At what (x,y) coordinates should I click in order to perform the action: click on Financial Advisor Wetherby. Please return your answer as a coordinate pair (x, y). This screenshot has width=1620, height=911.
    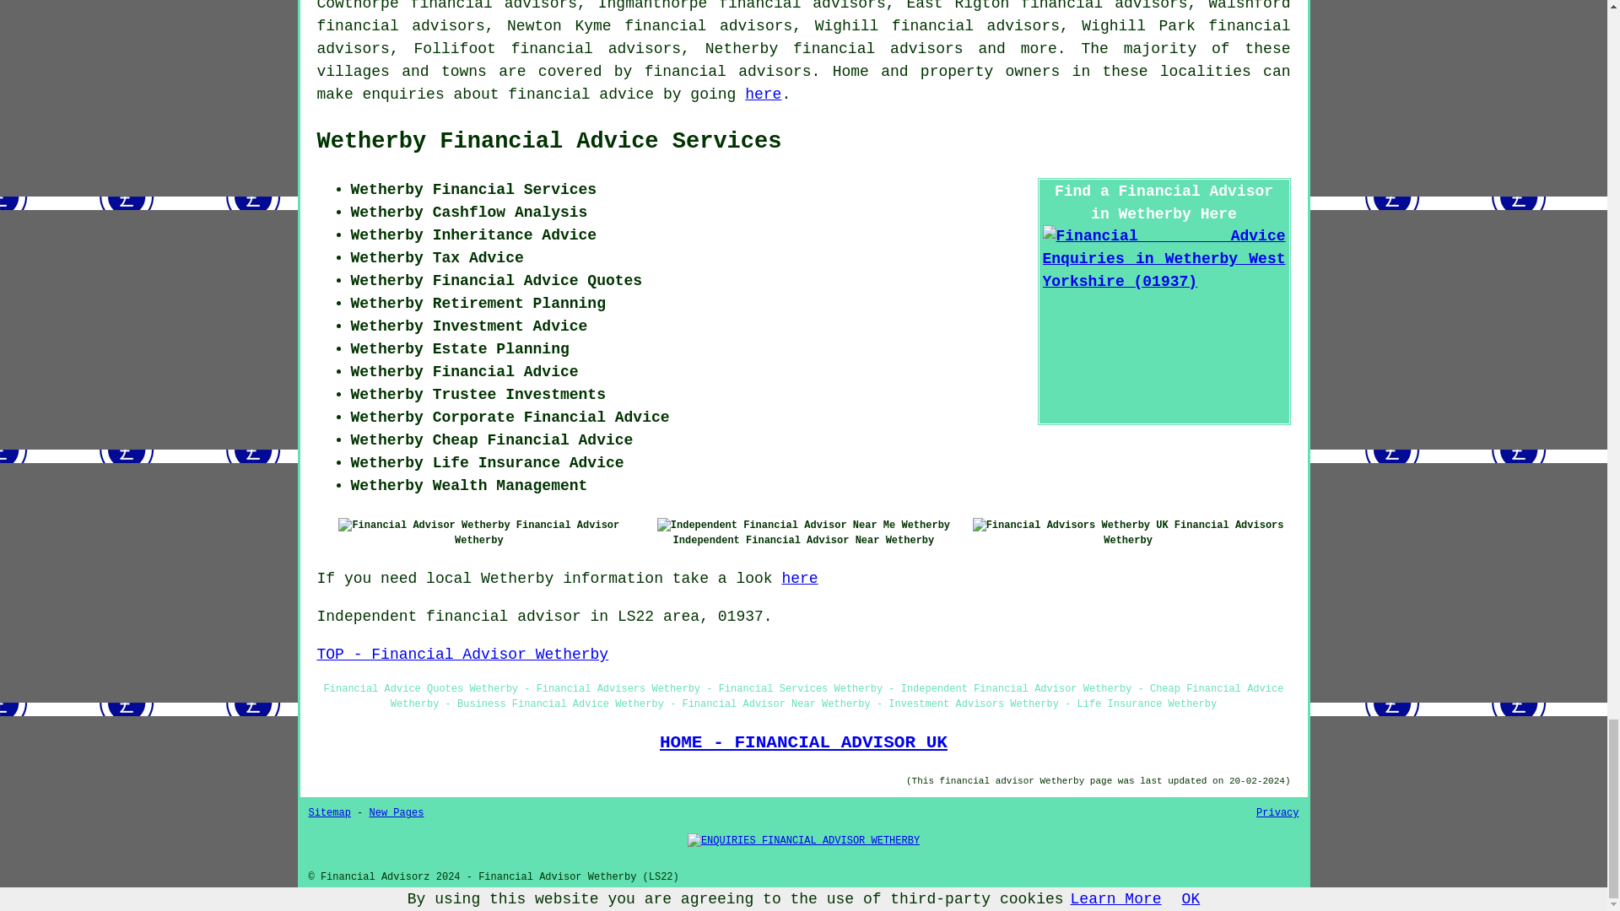
    Looking at the image, I should click on (424, 525).